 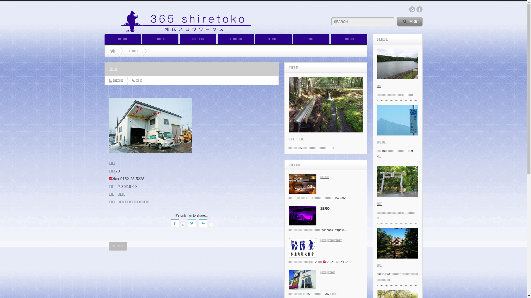 I want to click on 365shiretoko, so click(x=195, y=22).